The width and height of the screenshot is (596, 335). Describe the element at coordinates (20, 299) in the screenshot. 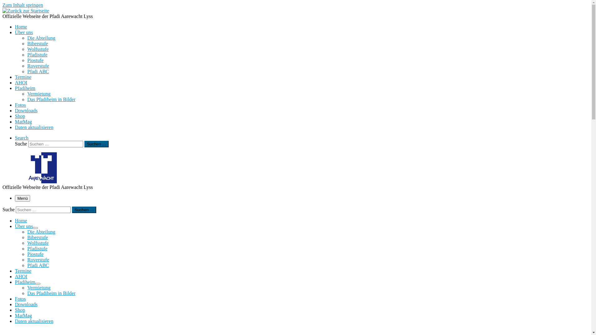

I see `Fotos` at that location.